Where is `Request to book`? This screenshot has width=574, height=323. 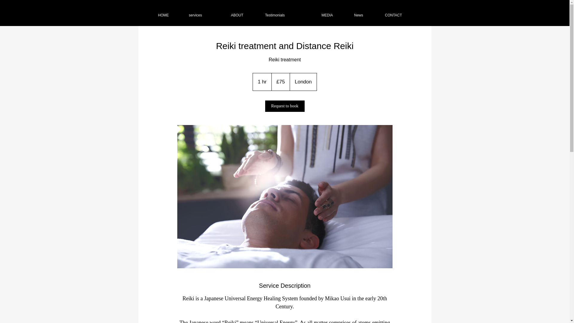 Request to book is located at coordinates (284, 106).